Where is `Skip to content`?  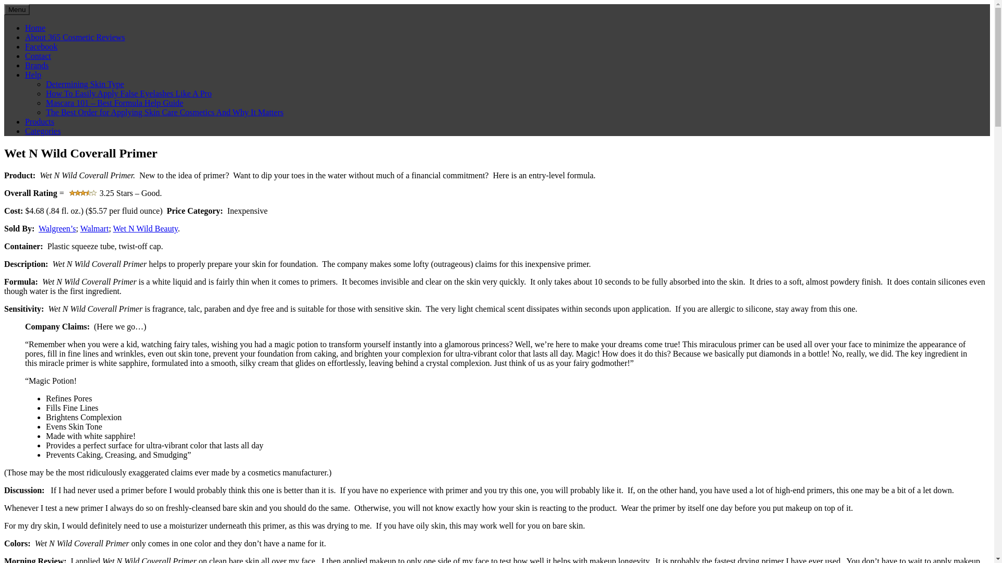 Skip to content is located at coordinates (4, 4).